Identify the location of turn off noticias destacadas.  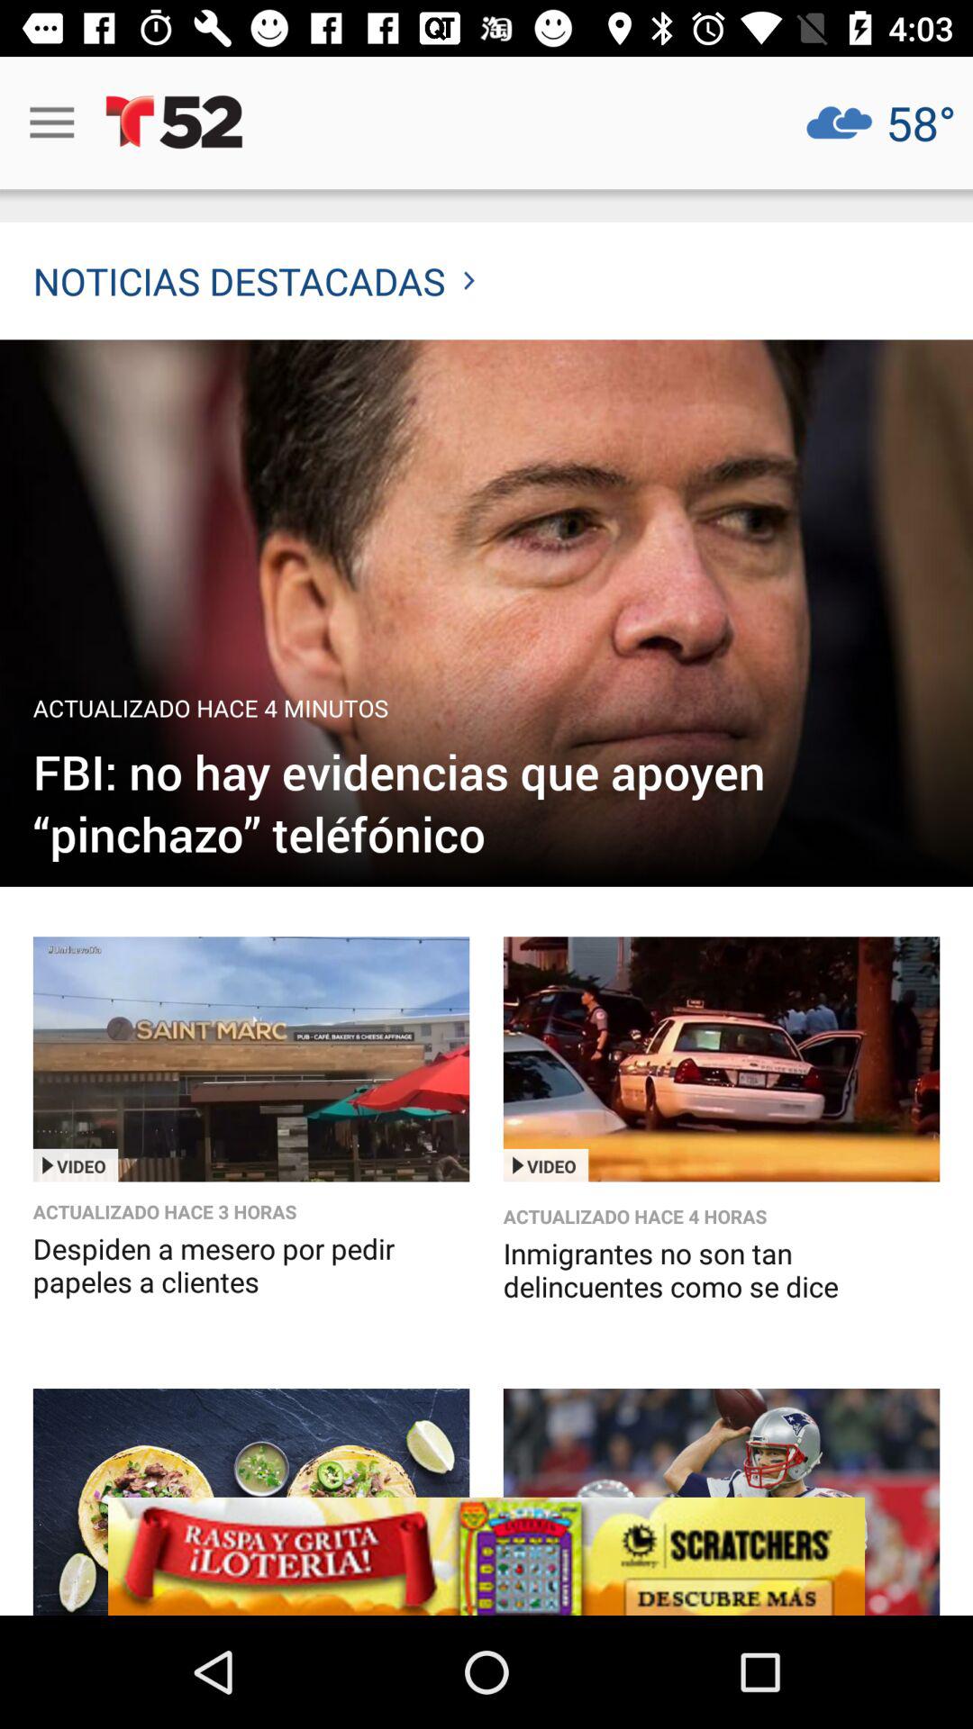
(254, 281).